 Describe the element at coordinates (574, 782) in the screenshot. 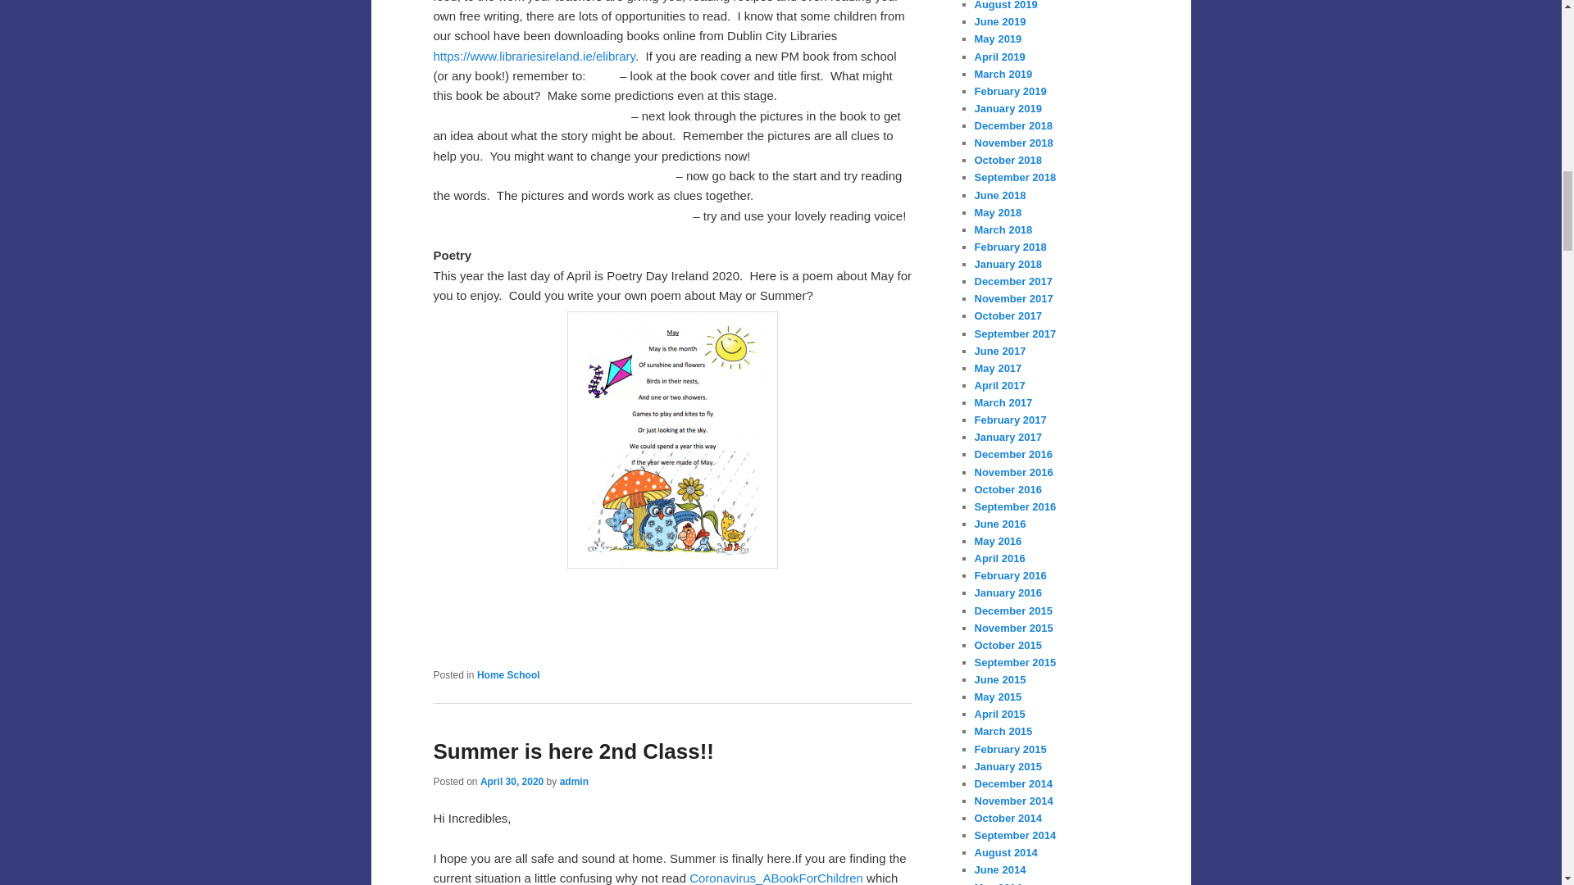

I see `View all posts by admin` at that location.